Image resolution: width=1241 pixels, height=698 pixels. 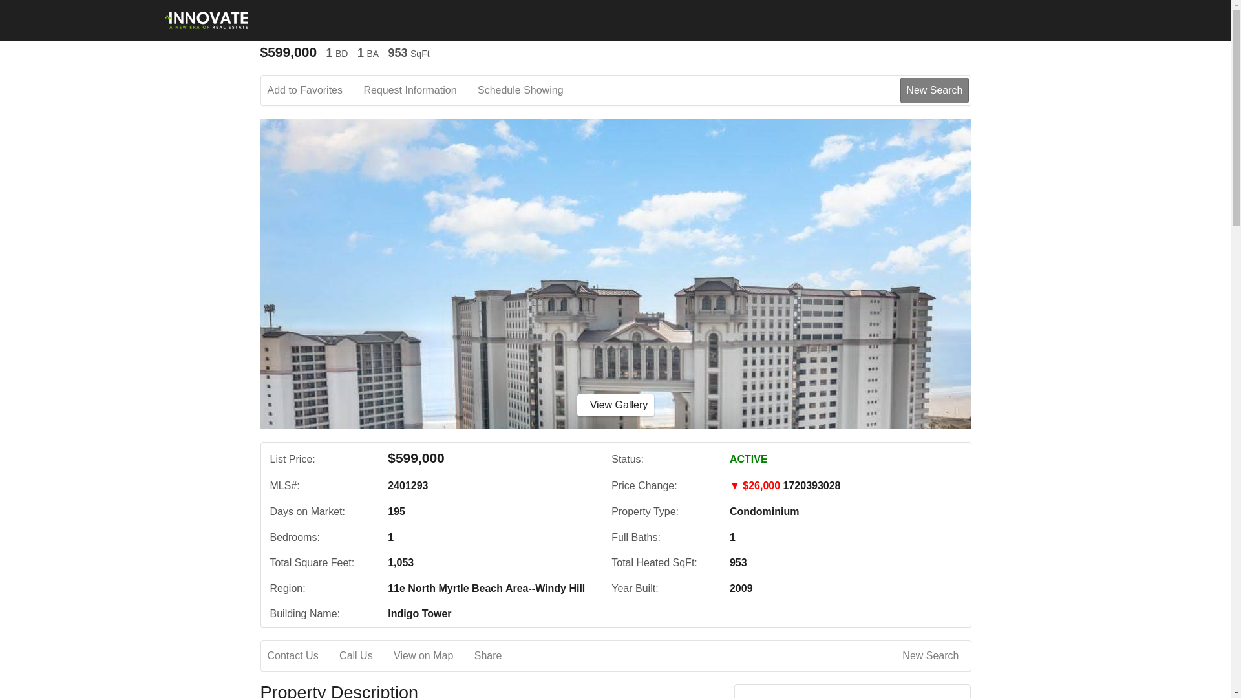 I want to click on New Search, so click(x=934, y=90).